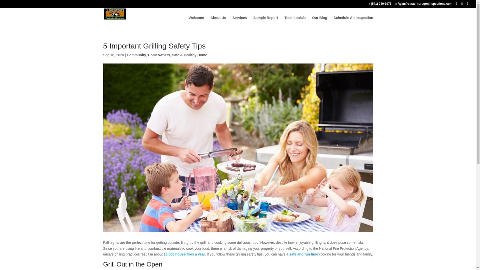 Image resolution: width=480 pixels, height=270 pixels. I want to click on safe and fun time, so click(303, 254).